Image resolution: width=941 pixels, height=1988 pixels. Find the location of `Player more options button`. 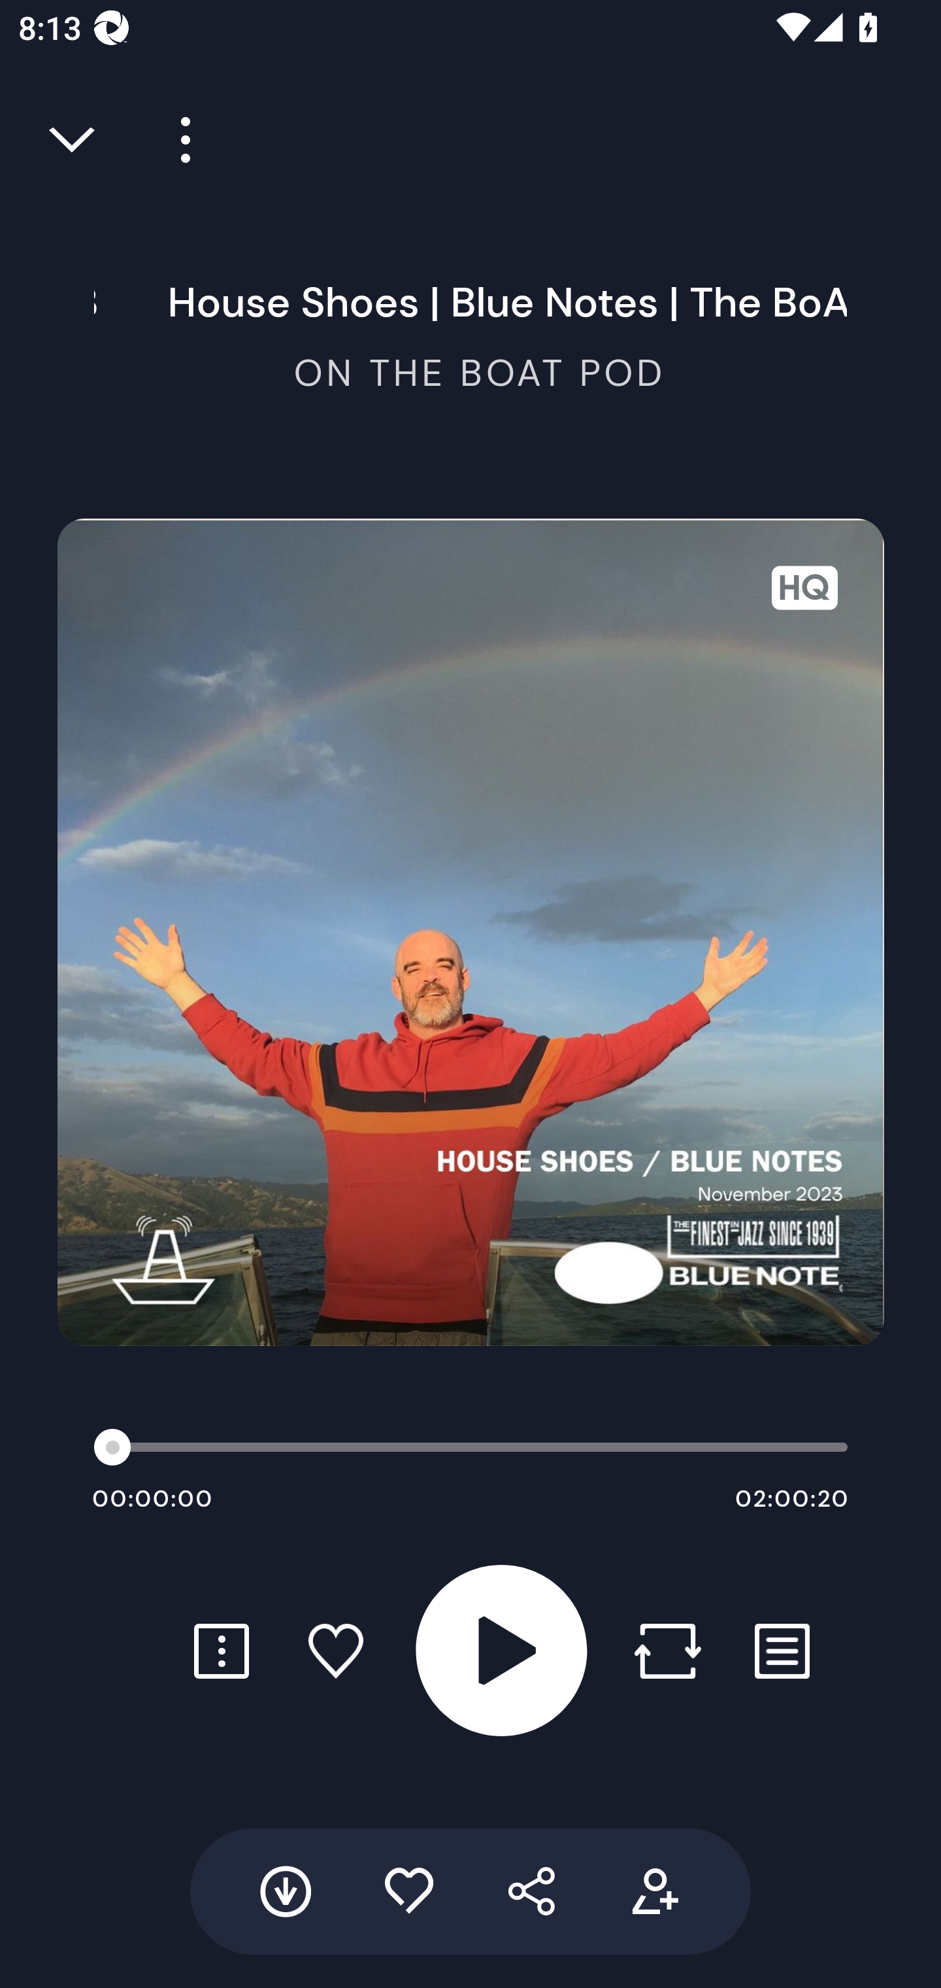

Player more options button is located at coordinates (176, 140).